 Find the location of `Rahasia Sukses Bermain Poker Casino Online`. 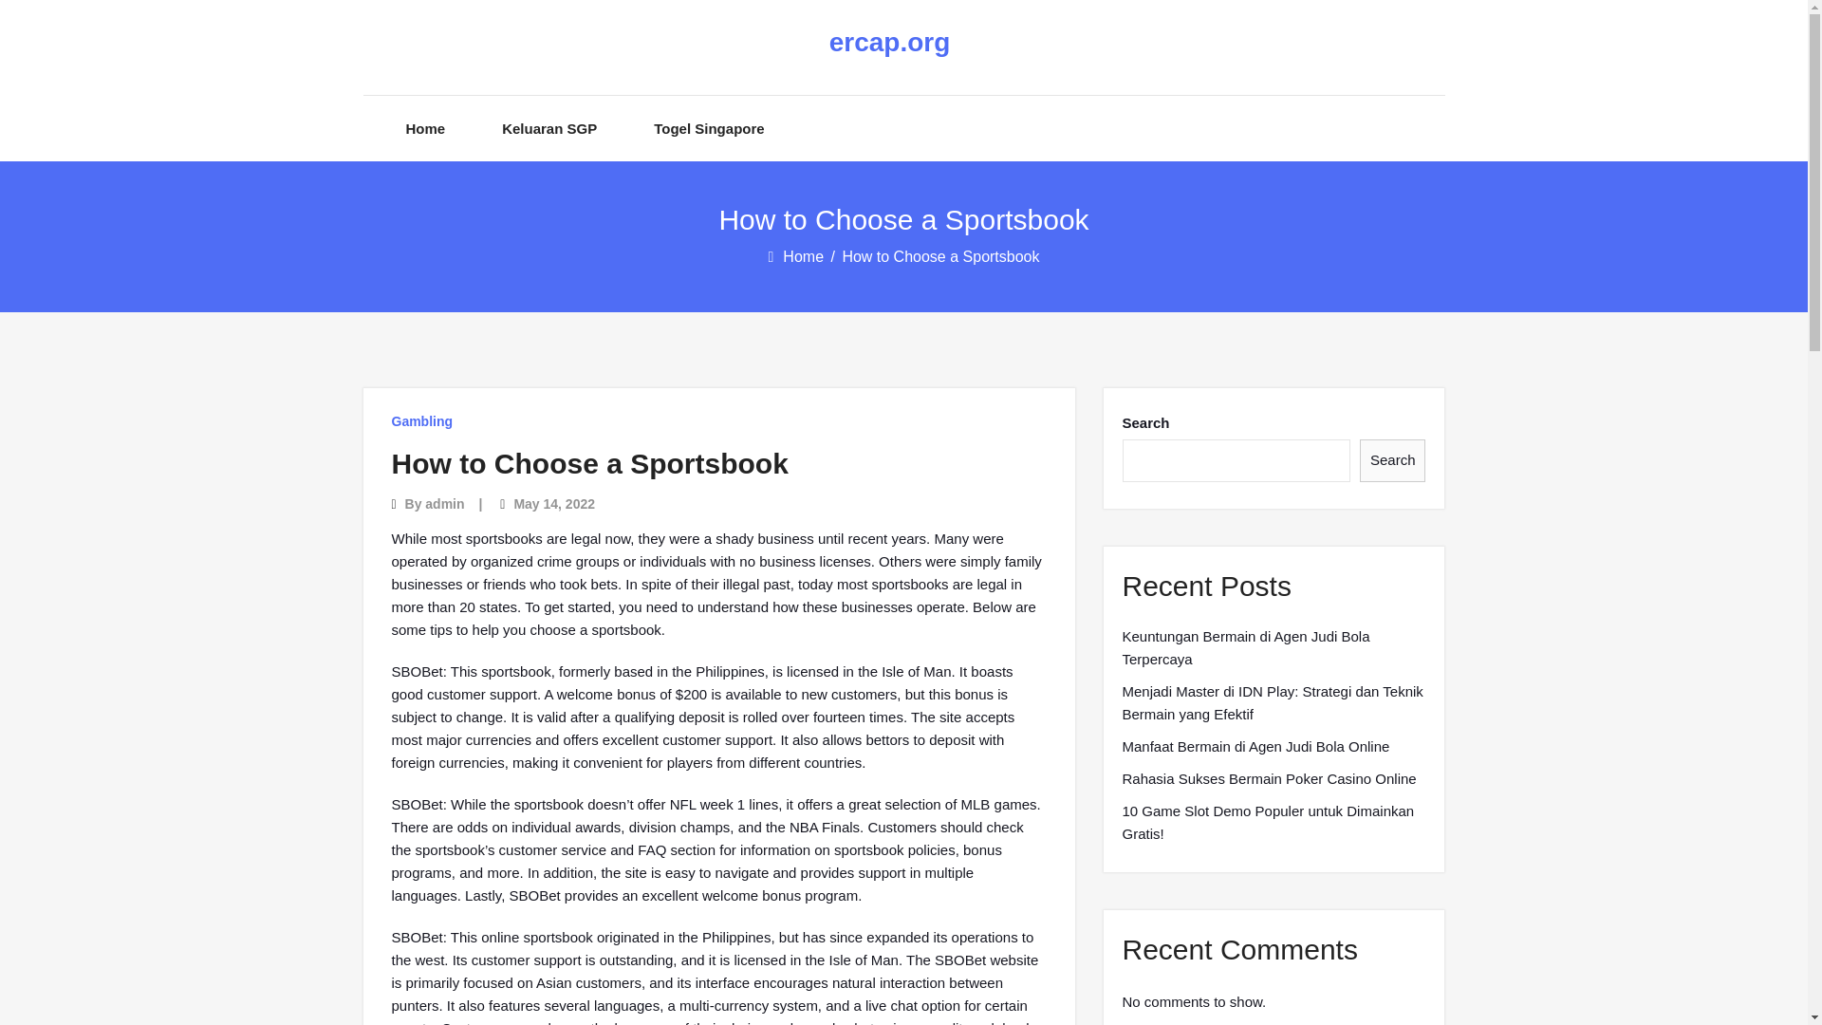

Rahasia Sukses Bermain Poker Casino Online is located at coordinates (1268, 778).